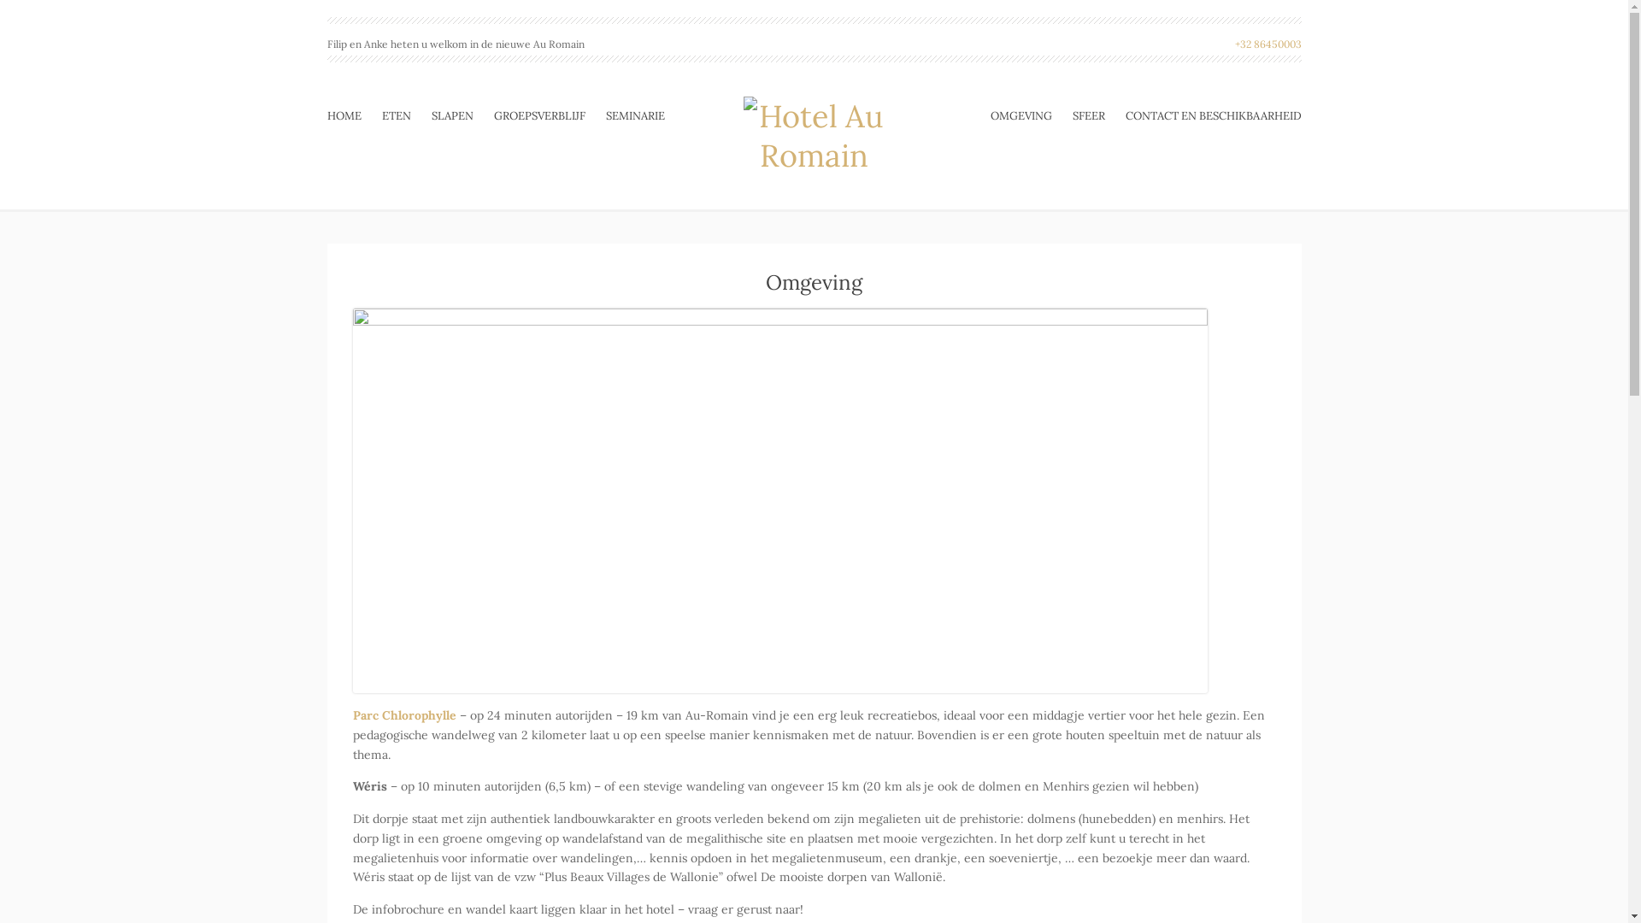 The image size is (1641, 923). Describe the element at coordinates (451, 116) in the screenshot. I see `SLAPEN` at that location.